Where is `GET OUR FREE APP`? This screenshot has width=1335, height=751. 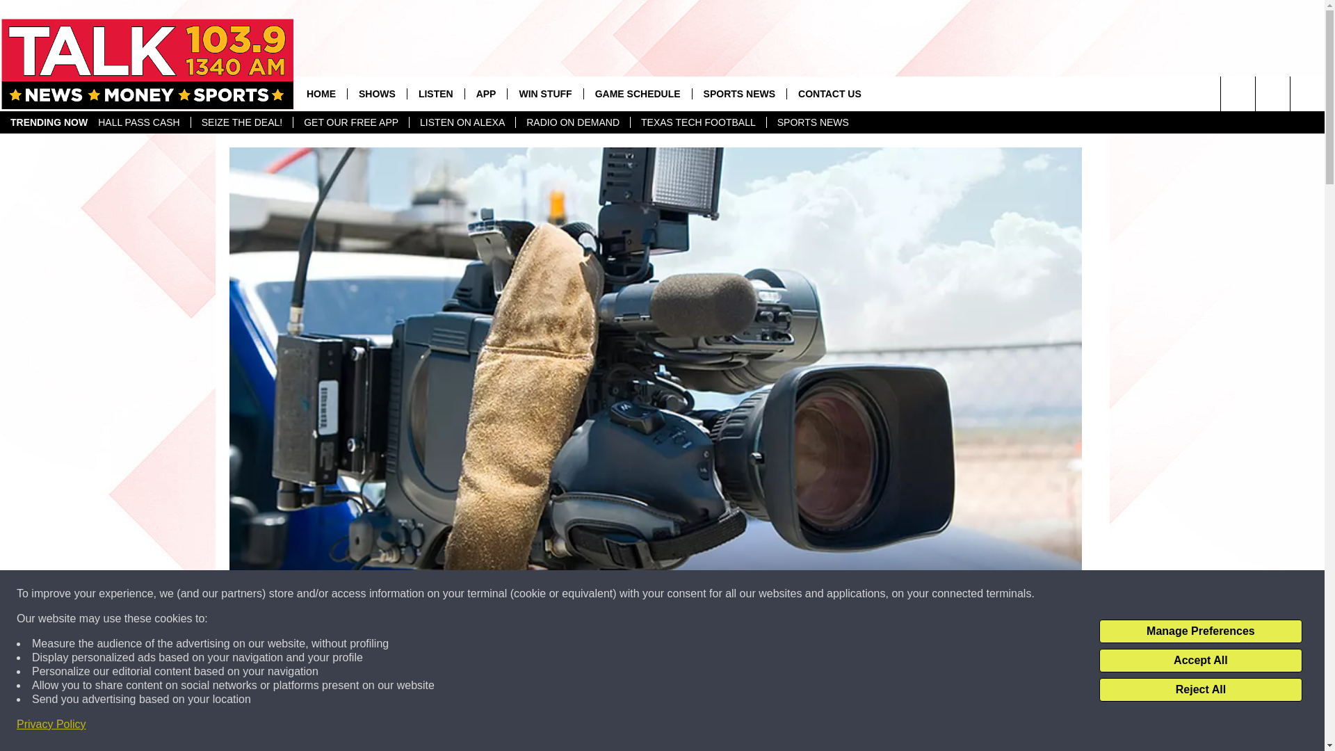
GET OUR FREE APP is located at coordinates (350, 122).